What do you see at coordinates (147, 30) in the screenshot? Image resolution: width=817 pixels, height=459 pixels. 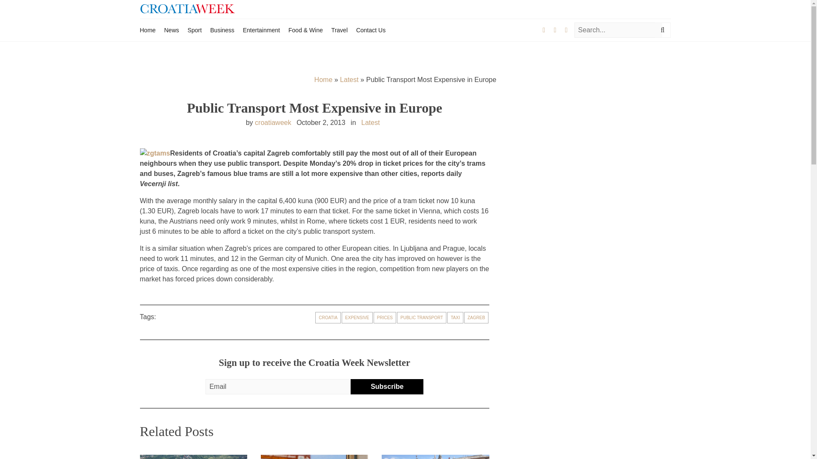 I see `Home` at bounding box center [147, 30].